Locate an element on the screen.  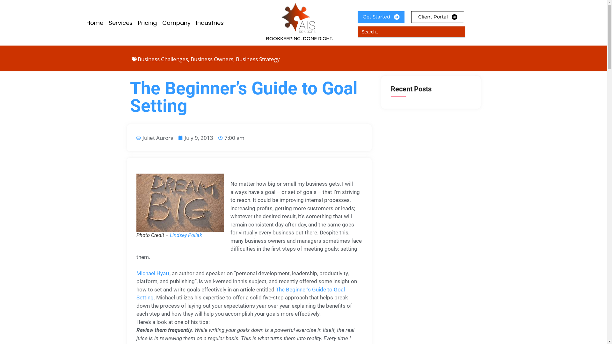
Company is located at coordinates (176, 23).